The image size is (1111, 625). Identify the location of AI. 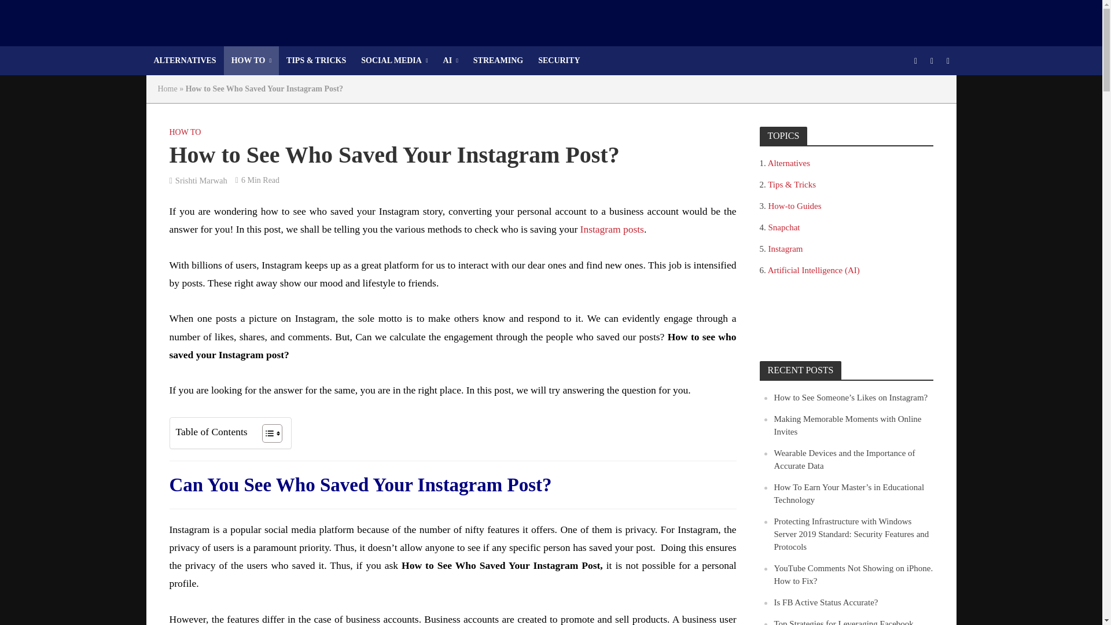
(450, 60).